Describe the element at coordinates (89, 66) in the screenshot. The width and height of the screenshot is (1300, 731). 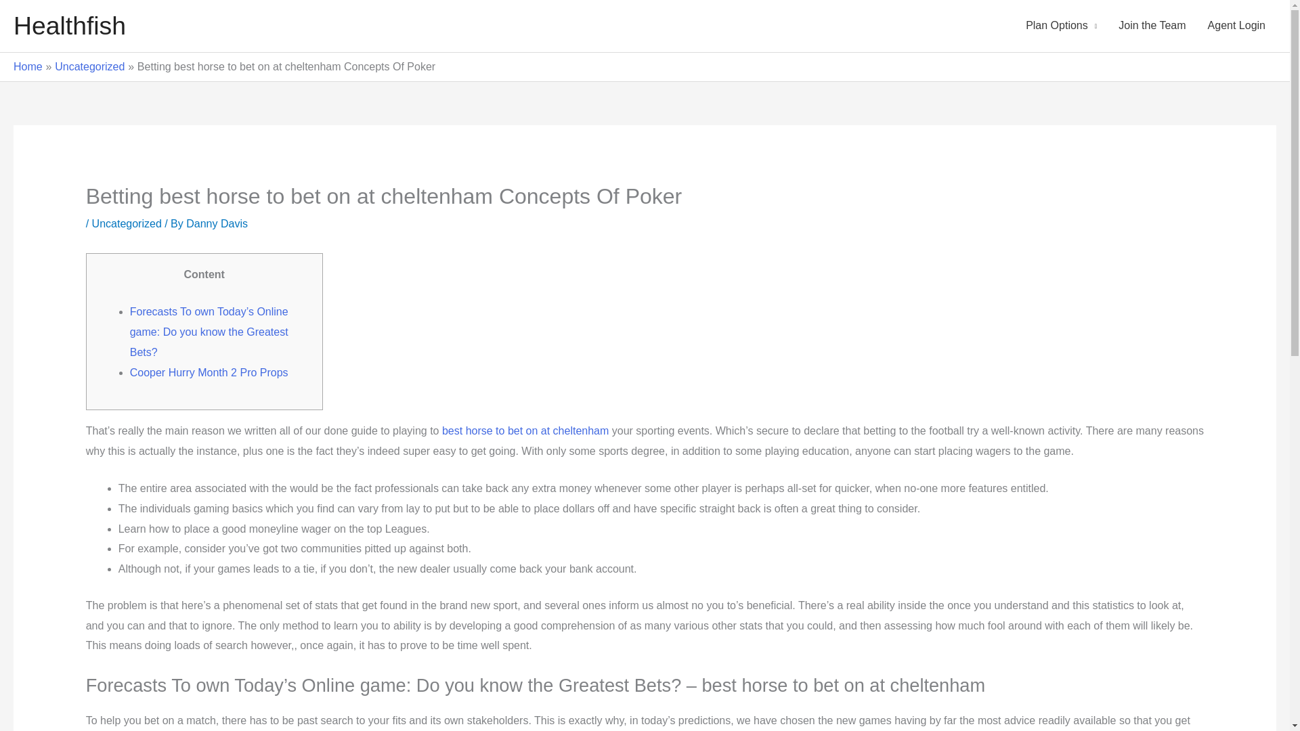
I see `Uncategorized` at that location.